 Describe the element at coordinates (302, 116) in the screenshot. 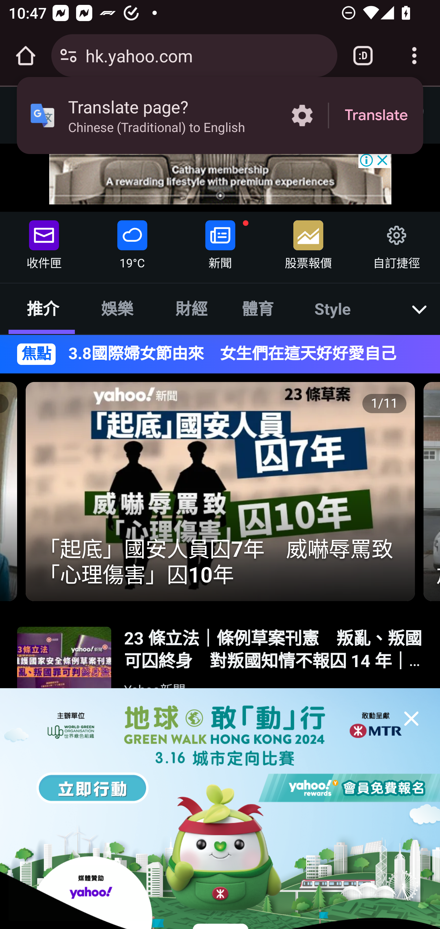

I see `More options in the Translate page?` at that location.